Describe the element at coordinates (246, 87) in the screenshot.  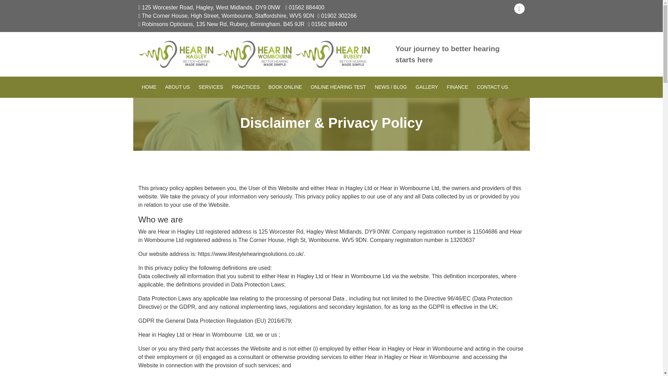
I see `PRACTICES` at that location.